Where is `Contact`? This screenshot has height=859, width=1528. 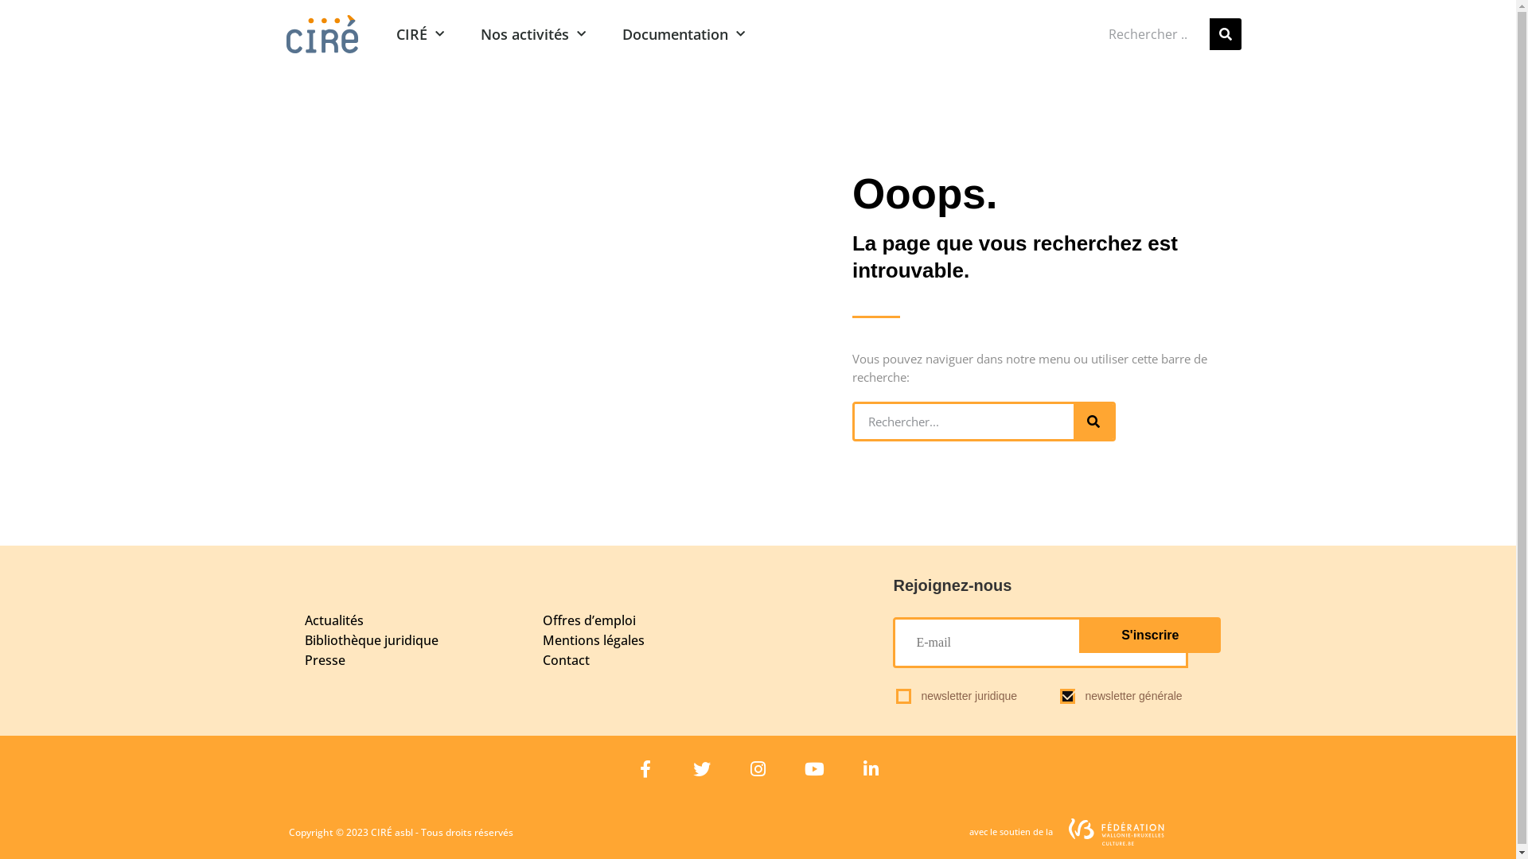
Contact is located at coordinates (702, 660).